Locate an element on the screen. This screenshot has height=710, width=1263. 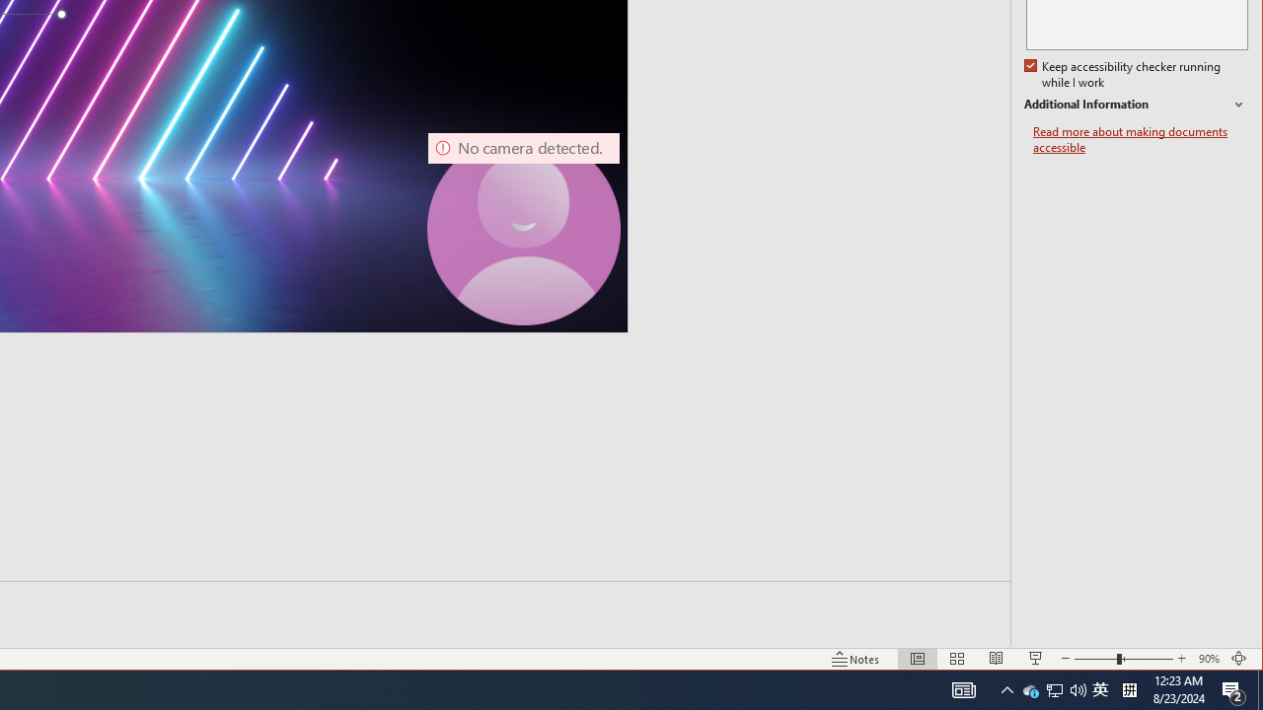
Q2790: 100% is located at coordinates (1030, 690).